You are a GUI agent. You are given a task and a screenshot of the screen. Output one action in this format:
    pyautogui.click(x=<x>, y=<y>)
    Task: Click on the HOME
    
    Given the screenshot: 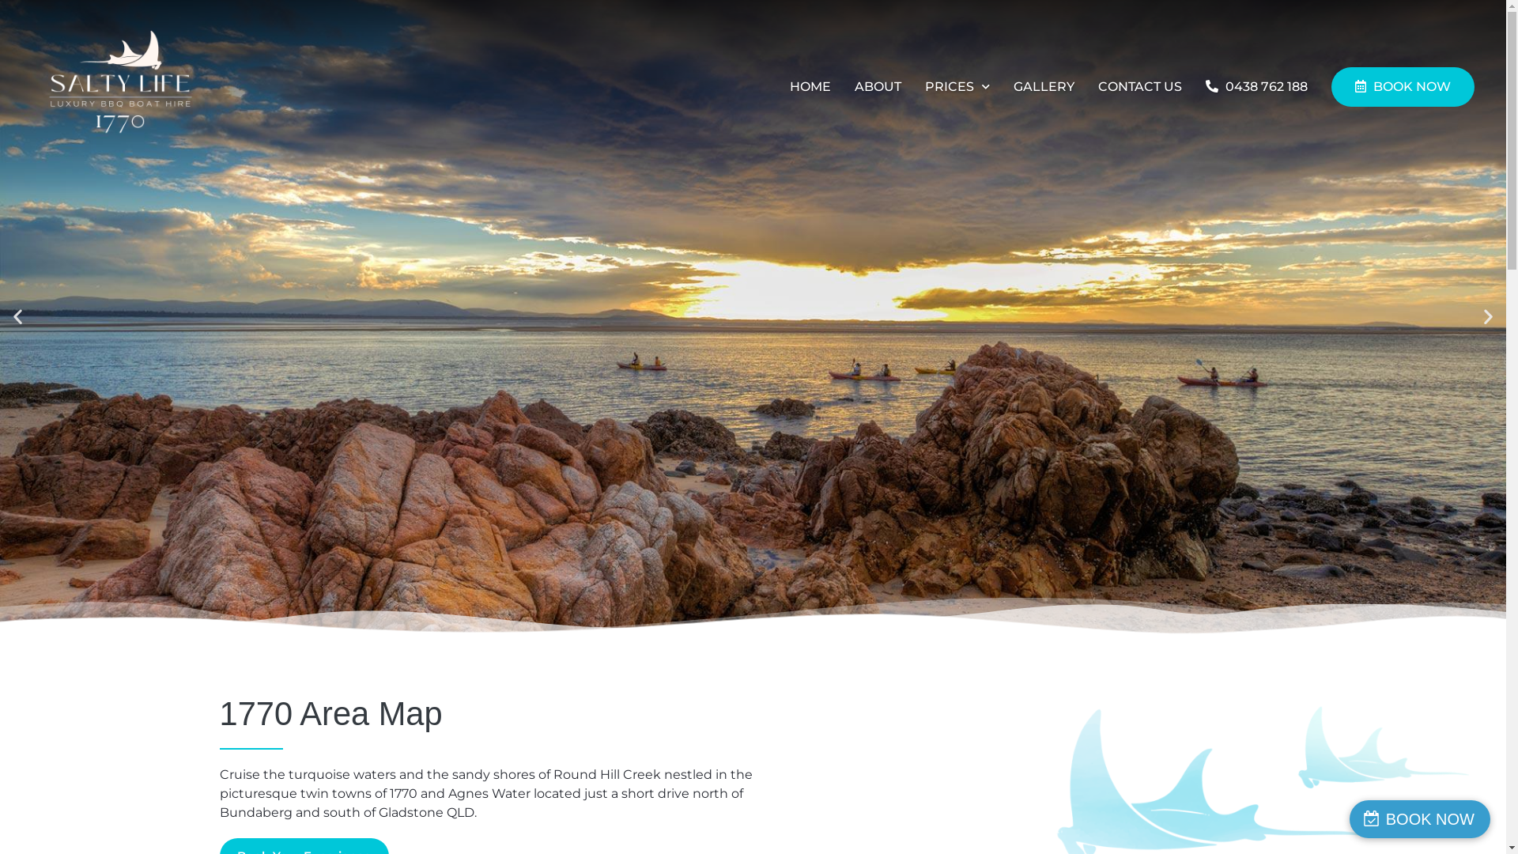 What is the action you would take?
    pyautogui.click(x=810, y=87)
    